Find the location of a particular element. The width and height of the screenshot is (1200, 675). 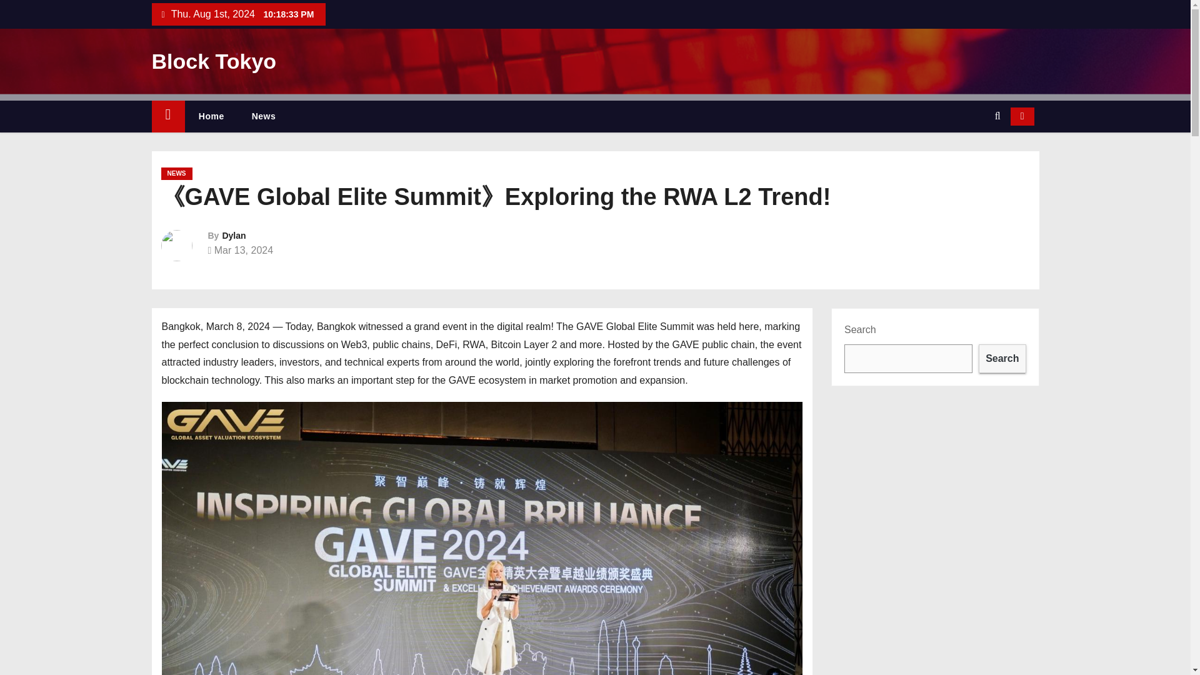

Home is located at coordinates (211, 116).